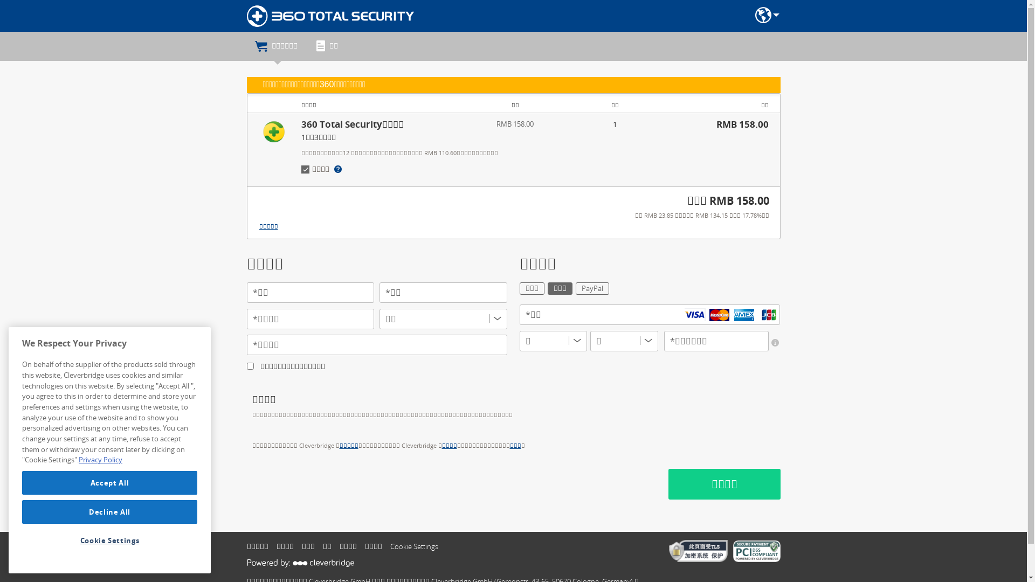  I want to click on 27781, so click(301, 162).